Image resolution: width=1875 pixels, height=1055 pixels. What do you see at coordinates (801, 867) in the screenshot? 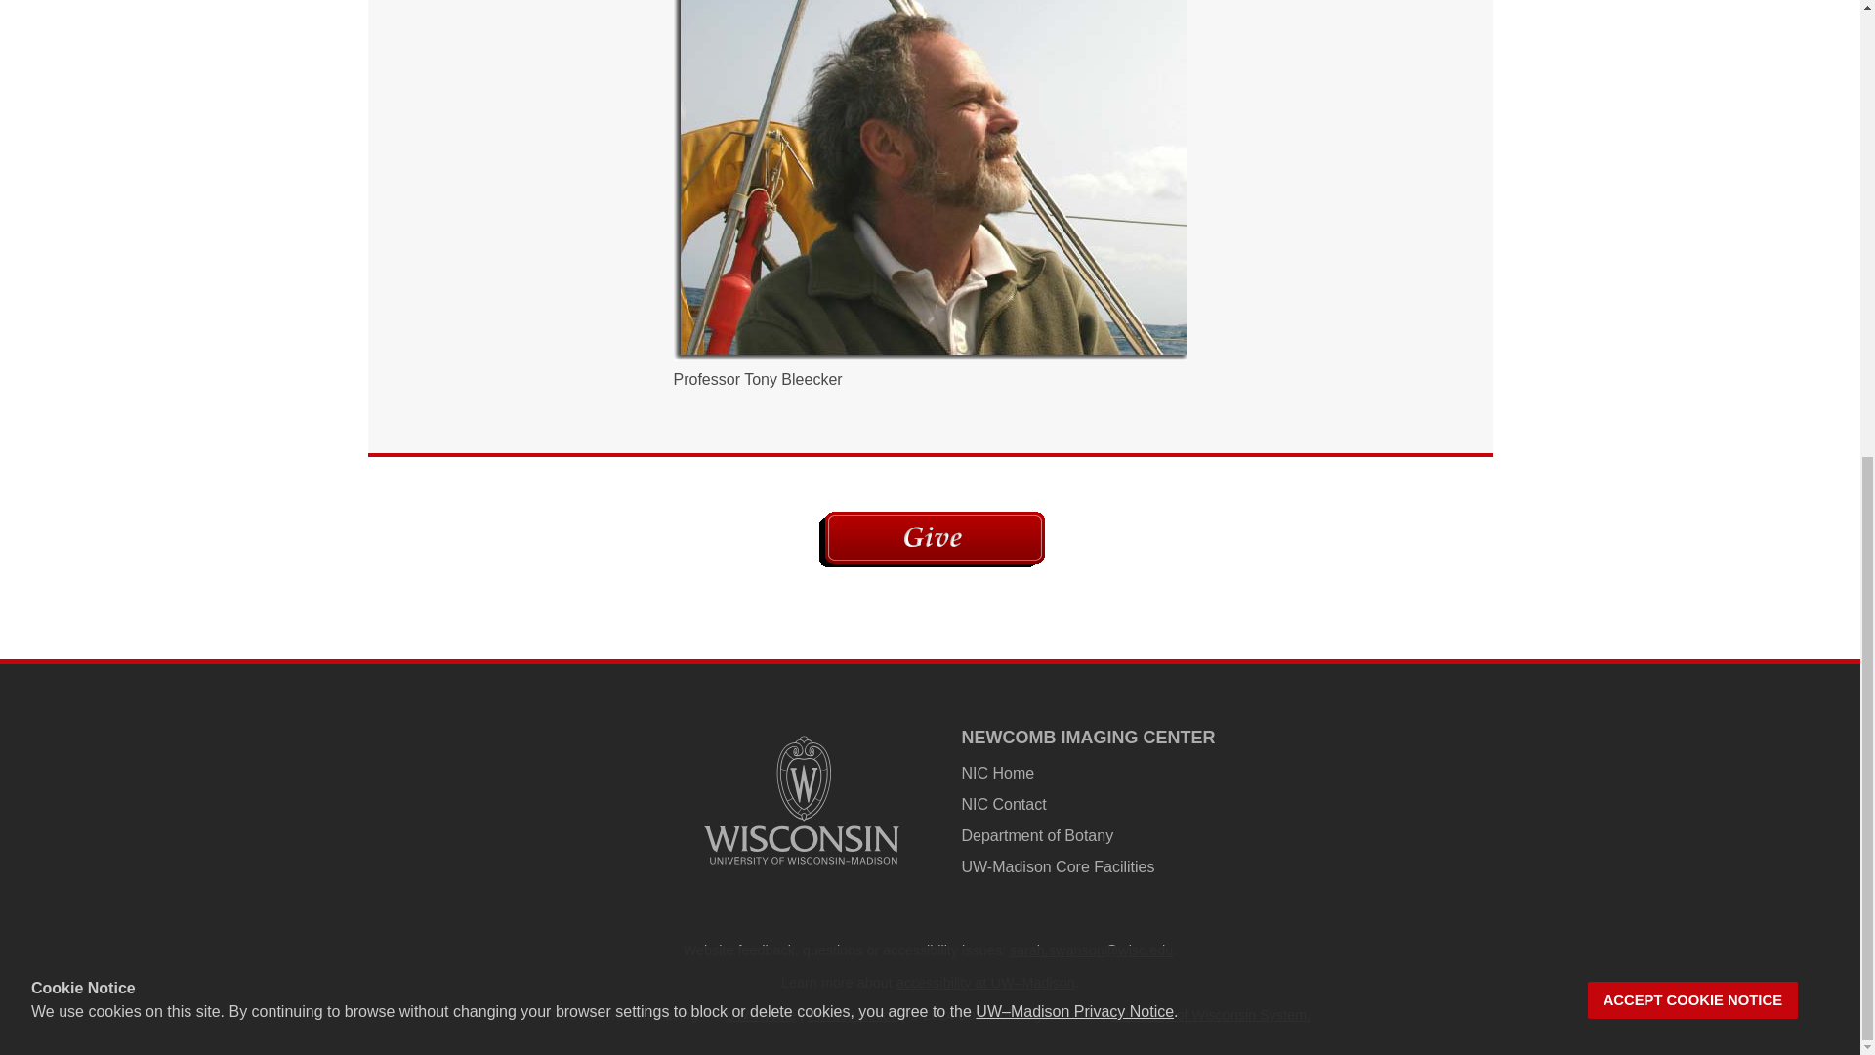
I see `University logo that links to main university website` at bounding box center [801, 867].